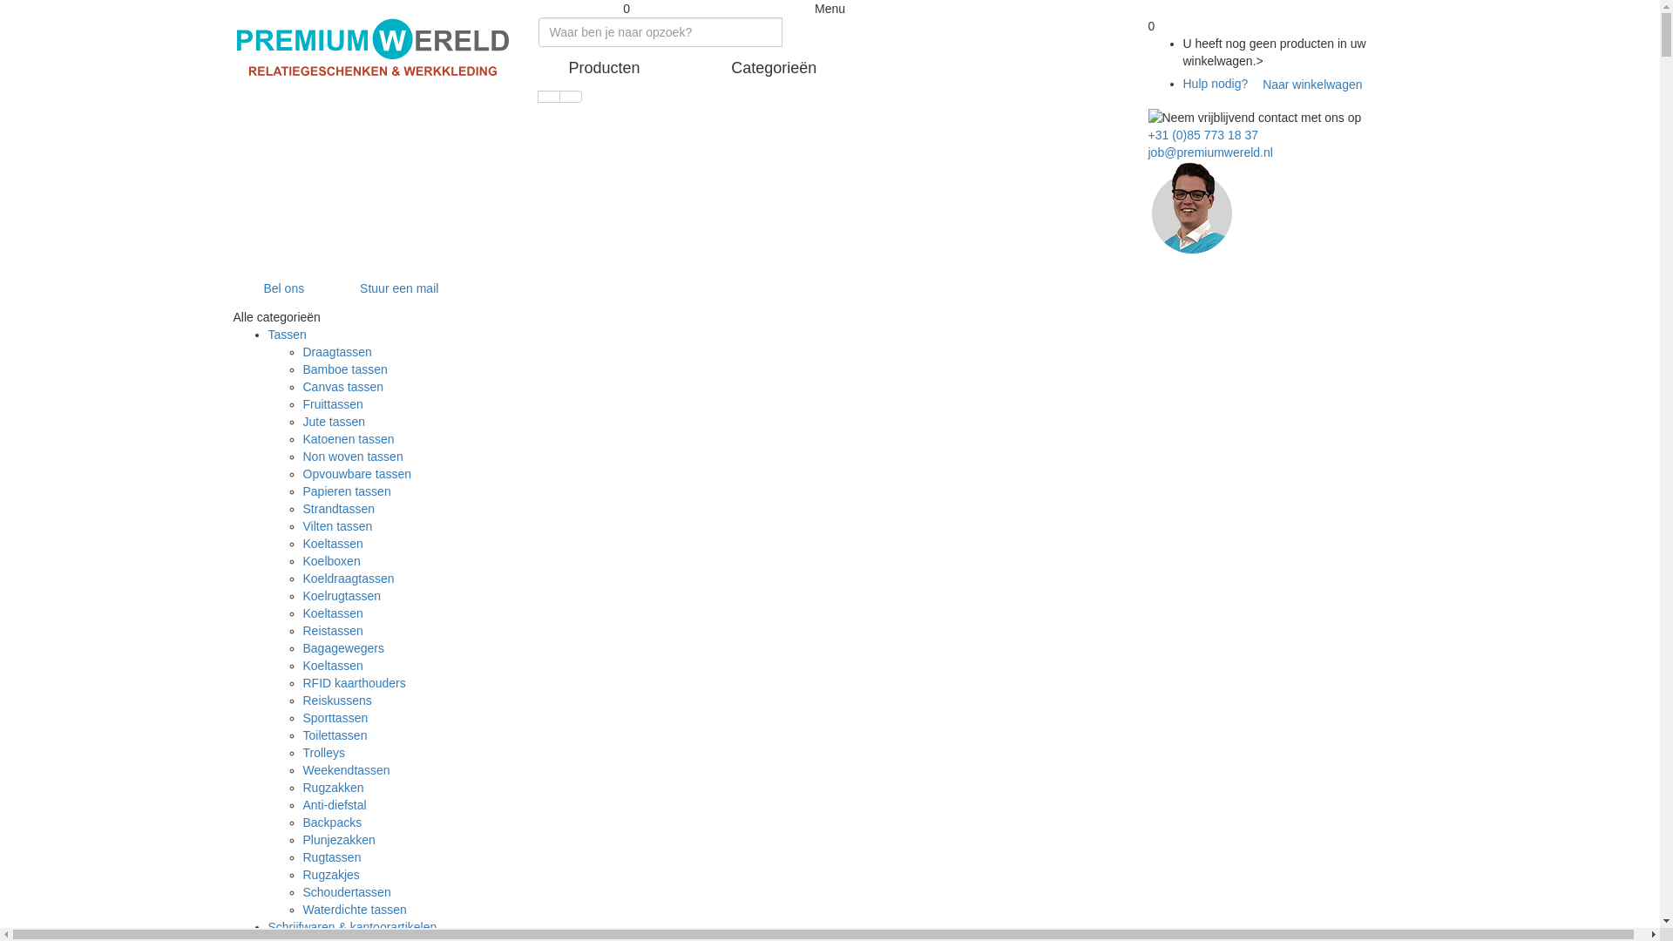 The image size is (1673, 941). What do you see at coordinates (349, 439) in the screenshot?
I see `Katoenen tassen` at bounding box center [349, 439].